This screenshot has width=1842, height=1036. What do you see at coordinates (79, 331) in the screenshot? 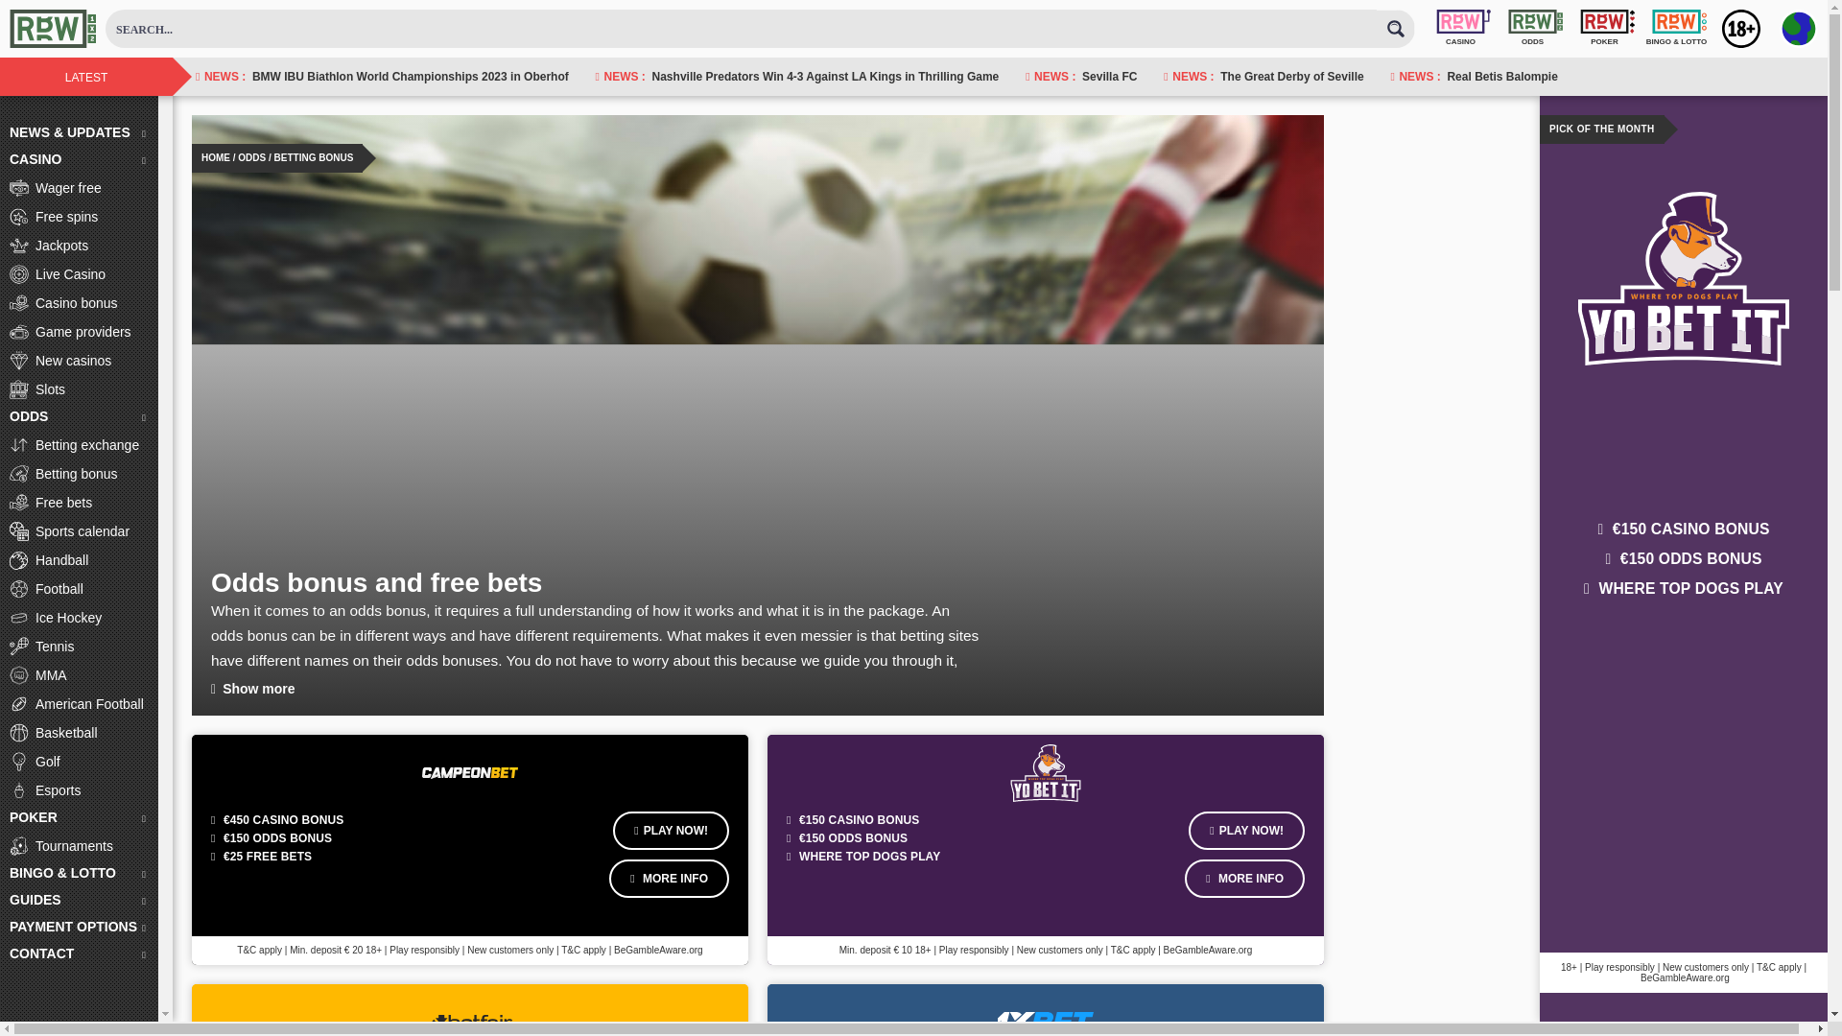
I see `Game providers` at bounding box center [79, 331].